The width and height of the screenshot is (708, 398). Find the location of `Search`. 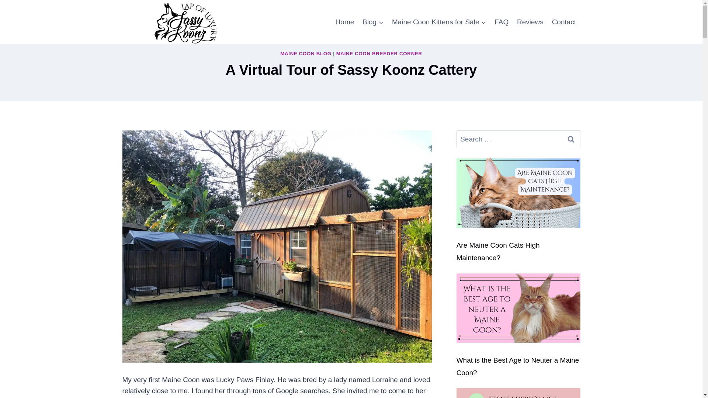

Search is located at coordinates (571, 139).